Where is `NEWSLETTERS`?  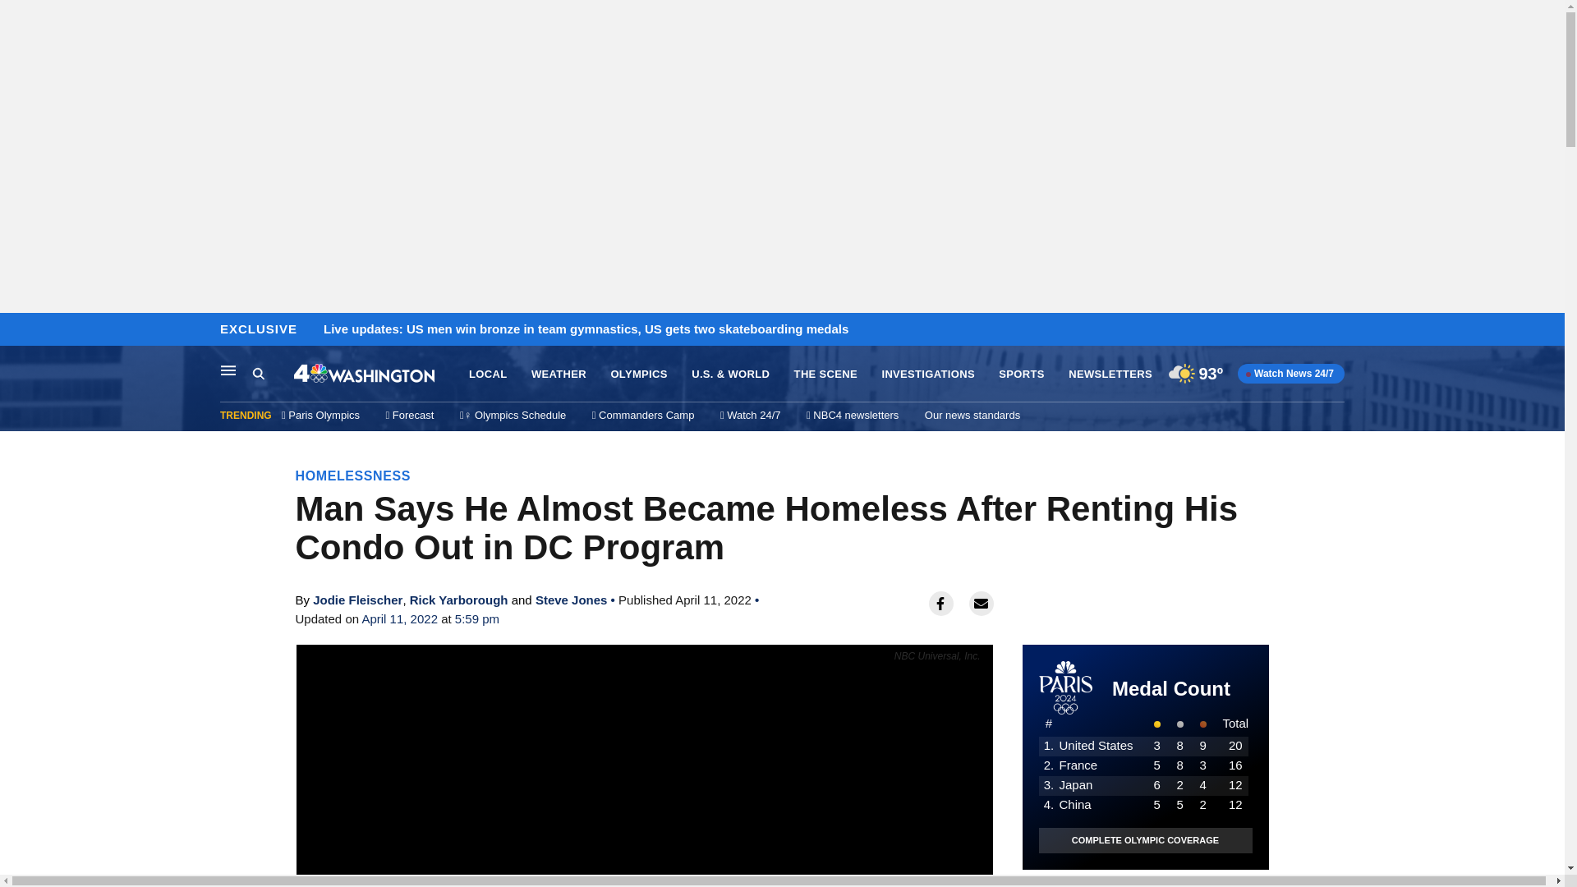
NEWSLETTERS is located at coordinates (1110, 375).